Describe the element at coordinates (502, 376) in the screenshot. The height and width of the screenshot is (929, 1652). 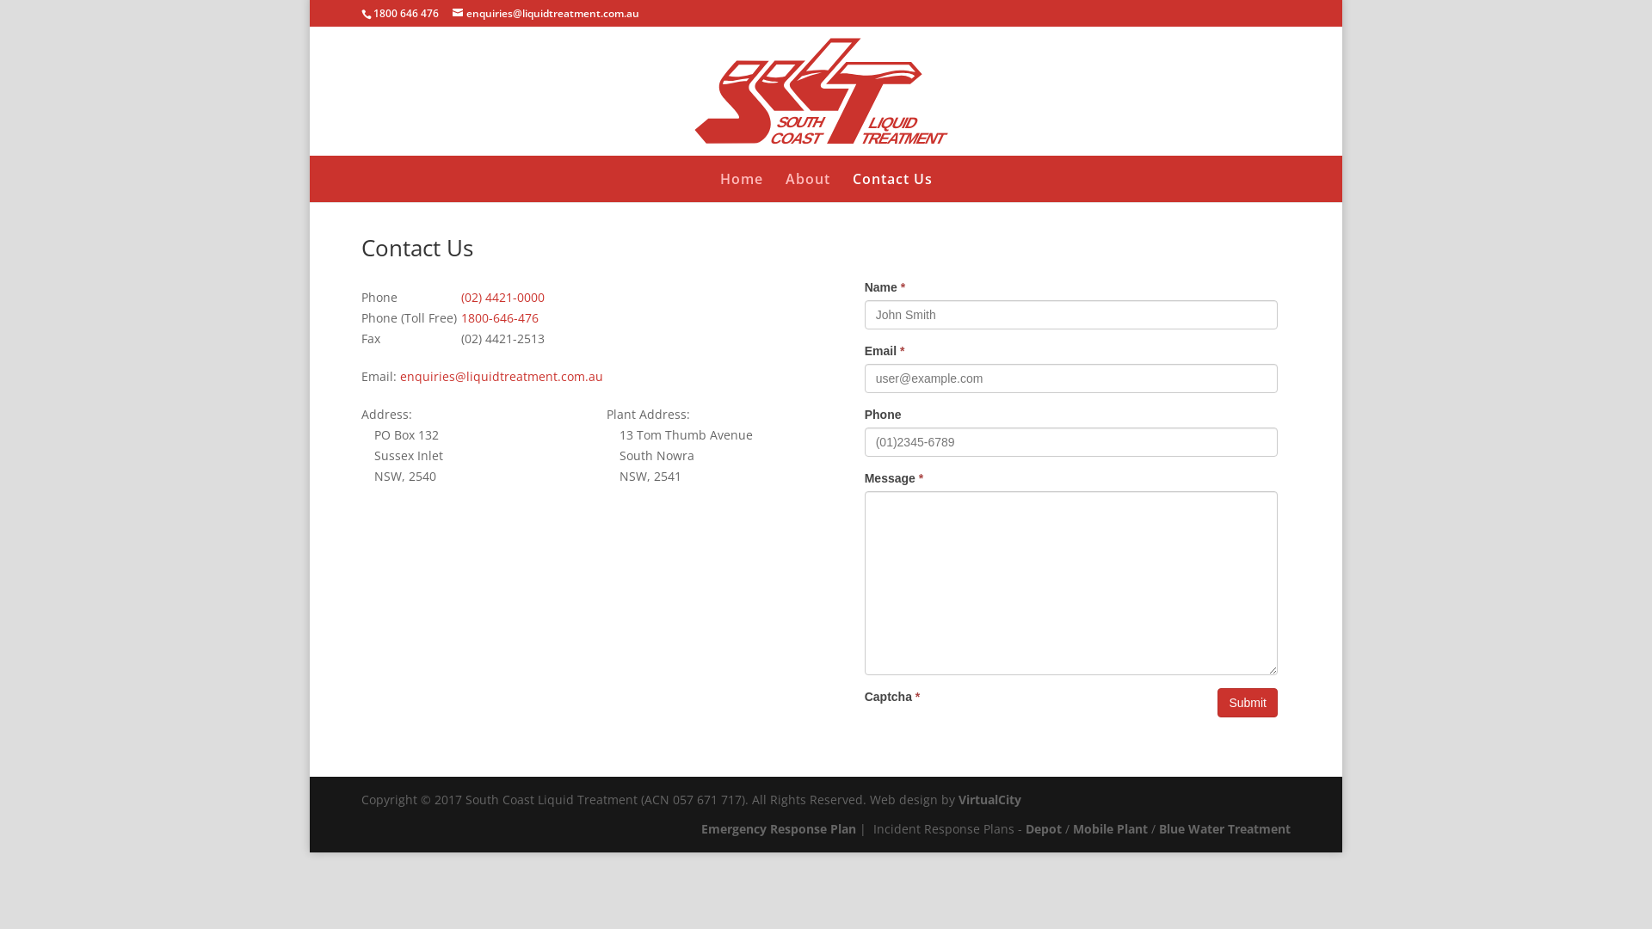
I see `enquiries@liquidtreatment.com.au` at that location.